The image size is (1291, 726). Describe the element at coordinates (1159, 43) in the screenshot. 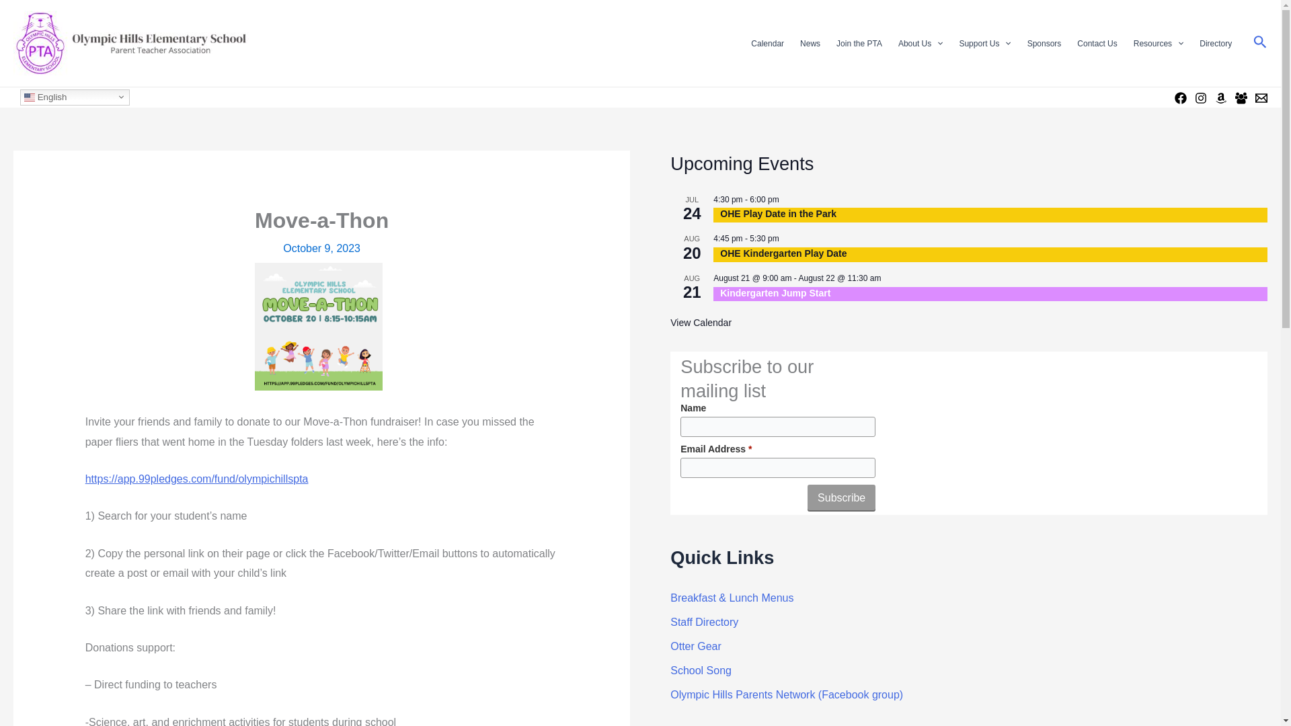

I see `Resources` at that location.